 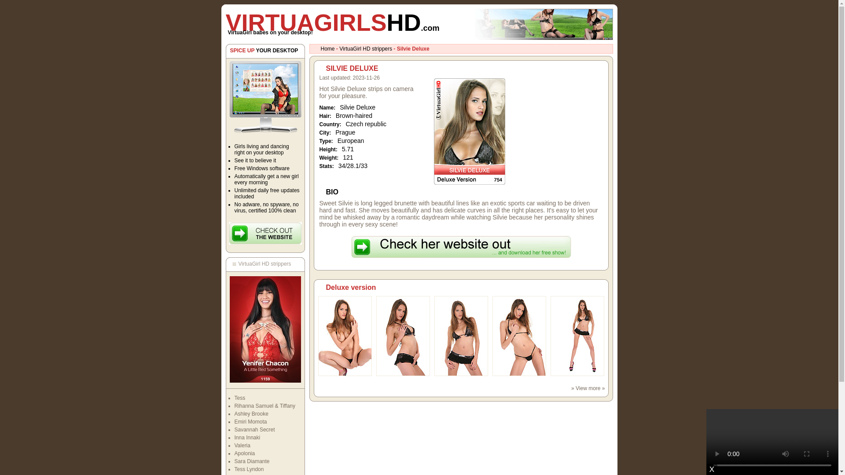 What do you see at coordinates (244, 453) in the screenshot?
I see `Apolonia` at bounding box center [244, 453].